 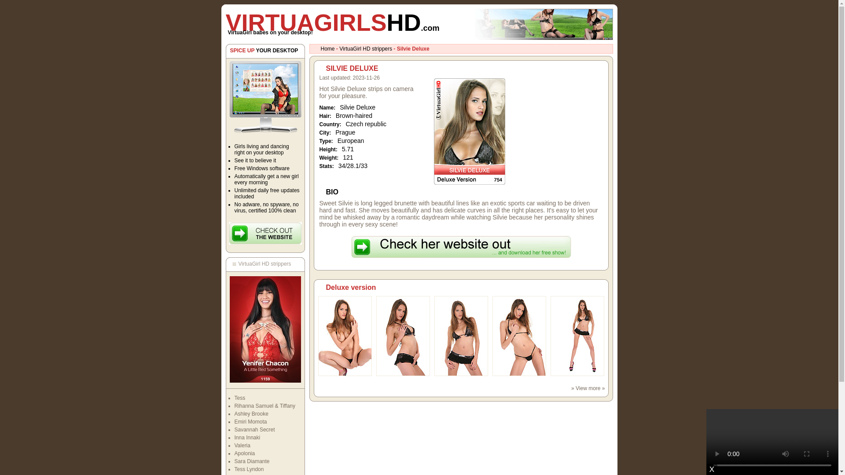 What do you see at coordinates (244, 453) in the screenshot?
I see `Apolonia` at bounding box center [244, 453].